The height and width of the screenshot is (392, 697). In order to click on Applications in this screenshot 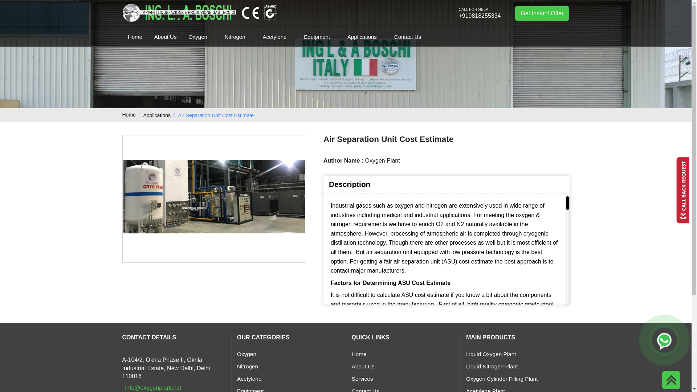, I will do `click(157, 115)`.